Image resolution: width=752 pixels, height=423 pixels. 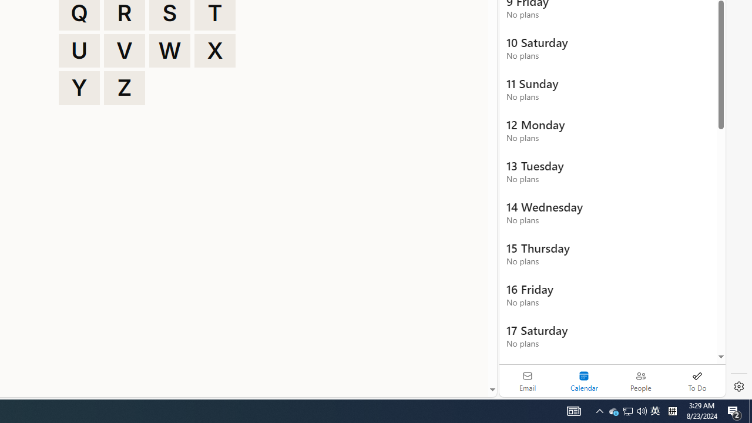 I want to click on X, so click(x=215, y=51).